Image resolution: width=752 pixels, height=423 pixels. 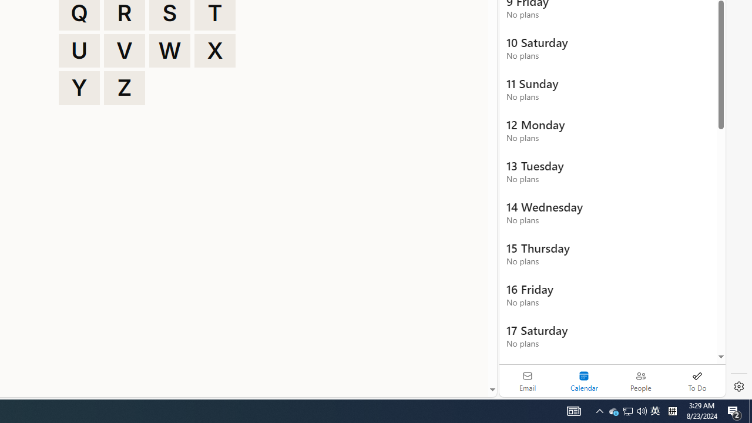 I want to click on X, so click(x=215, y=51).